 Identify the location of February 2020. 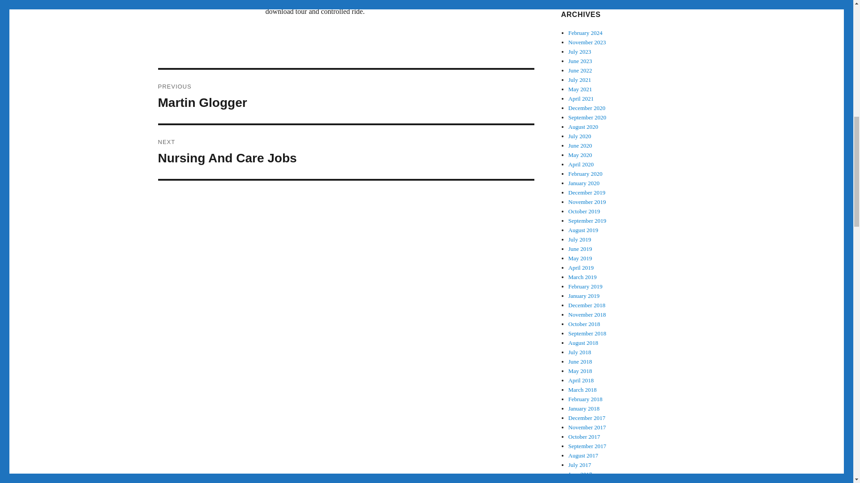
(585, 174).